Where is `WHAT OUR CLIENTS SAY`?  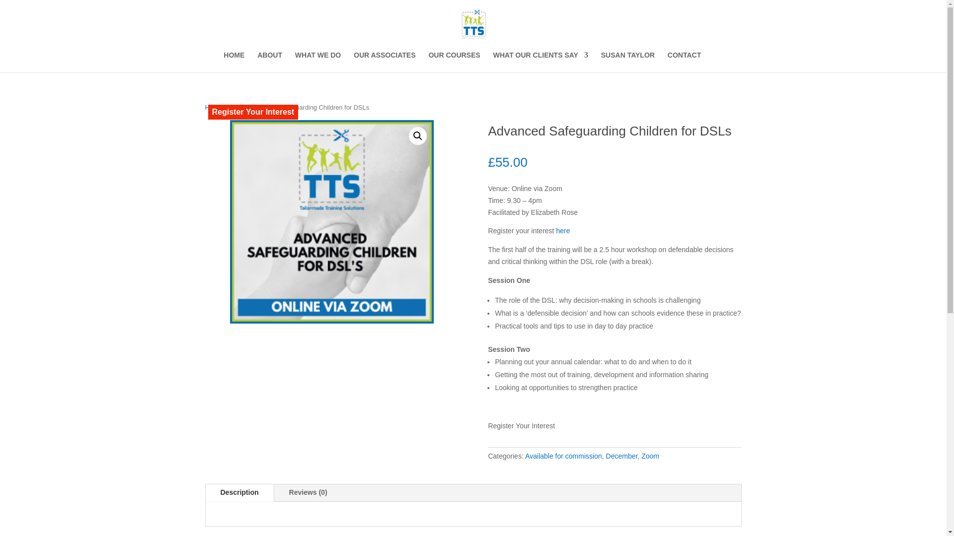 WHAT OUR CLIENTS SAY is located at coordinates (541, 62).